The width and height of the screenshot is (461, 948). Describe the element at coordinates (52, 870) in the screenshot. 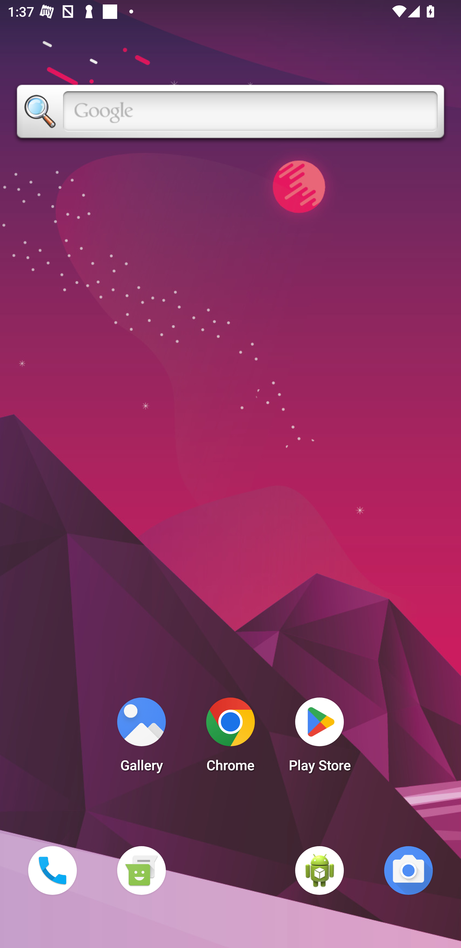

I see `Phone` at that location.